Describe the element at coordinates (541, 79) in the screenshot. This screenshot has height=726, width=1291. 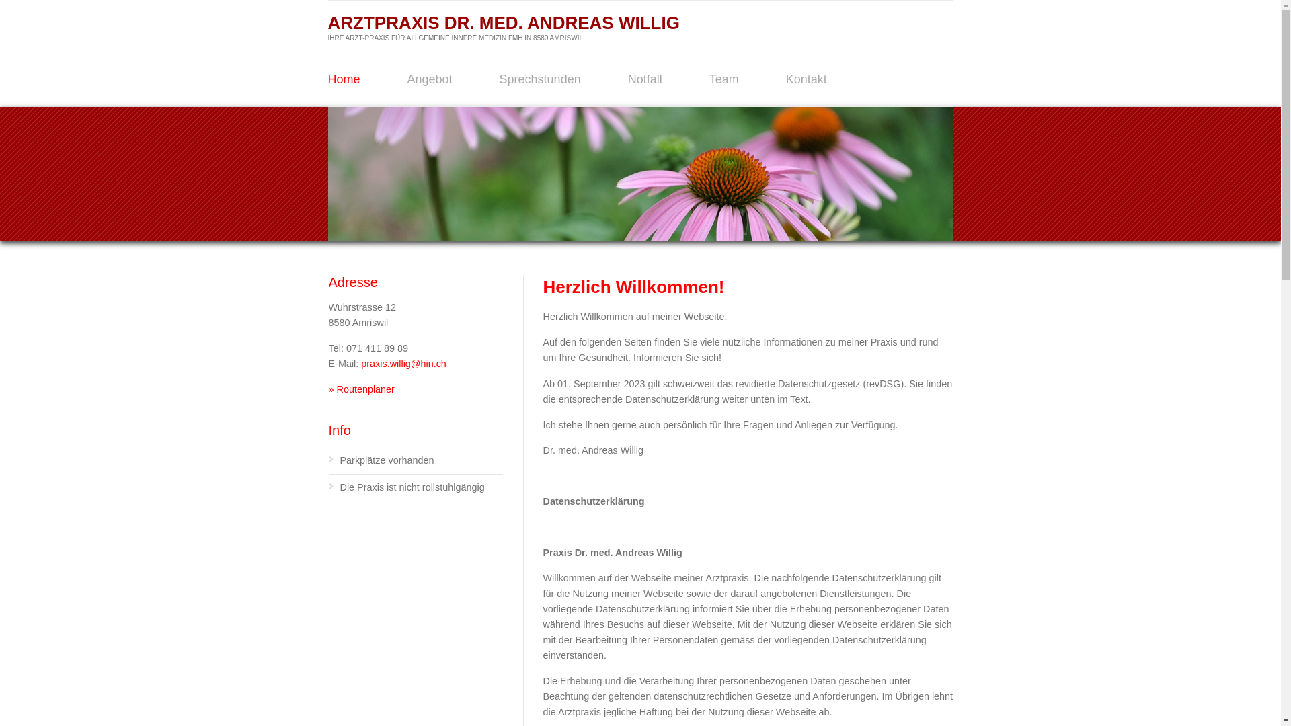
I see `Sprechstunden` at that location.